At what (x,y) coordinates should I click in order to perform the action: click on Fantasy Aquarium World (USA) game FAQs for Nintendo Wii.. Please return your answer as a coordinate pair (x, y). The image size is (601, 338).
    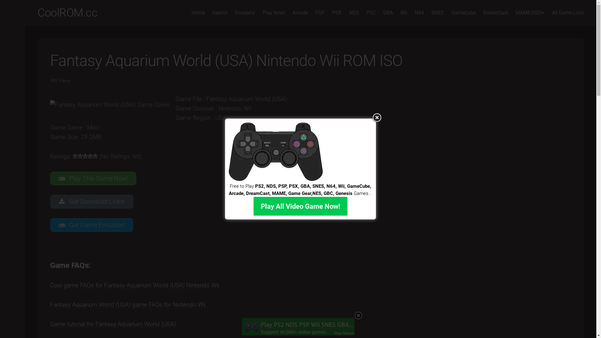
    Looking at the image, I should click on (129, 305).